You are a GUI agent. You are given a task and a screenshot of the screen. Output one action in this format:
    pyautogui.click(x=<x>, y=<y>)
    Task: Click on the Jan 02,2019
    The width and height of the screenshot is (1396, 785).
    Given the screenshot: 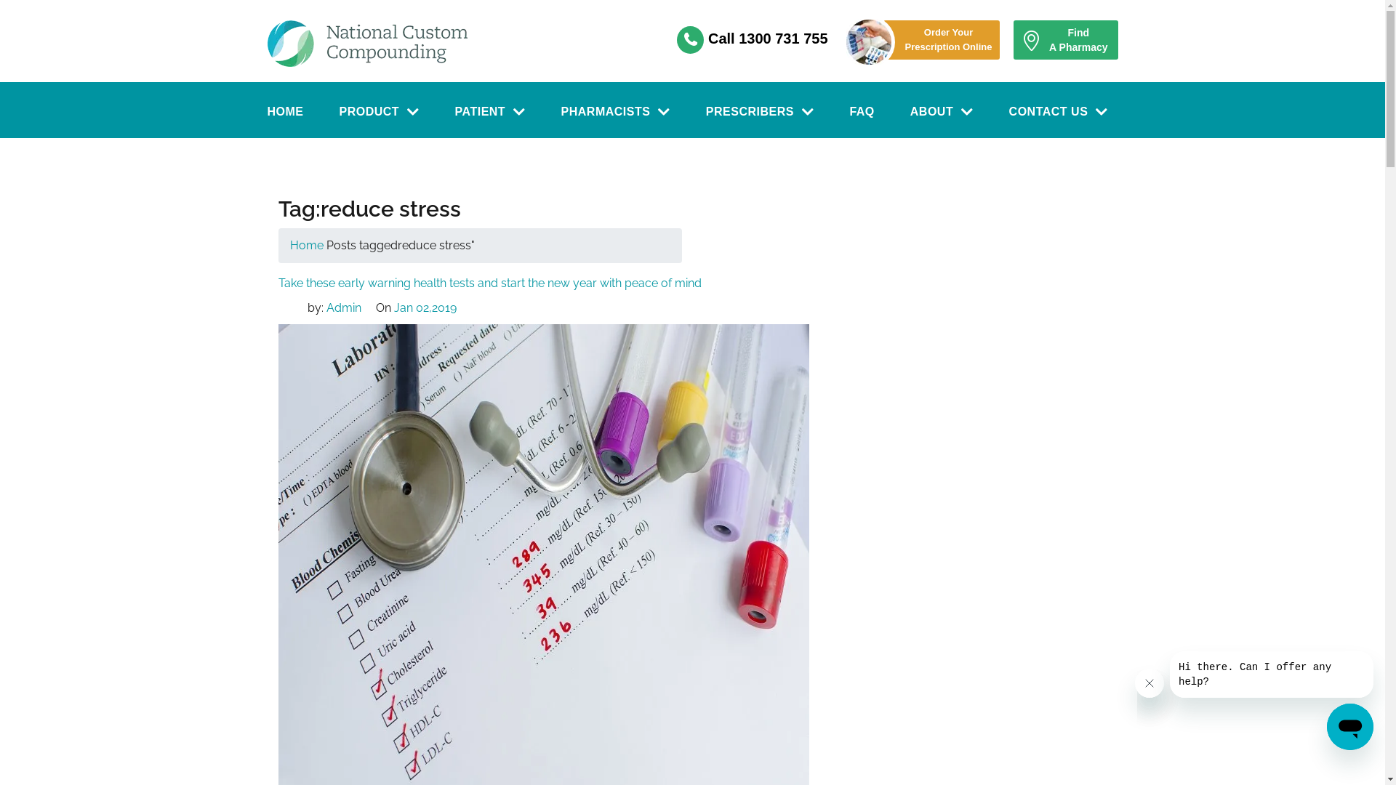 What is the action you would take?
    pyautogui.click(x=425, y=308)
    